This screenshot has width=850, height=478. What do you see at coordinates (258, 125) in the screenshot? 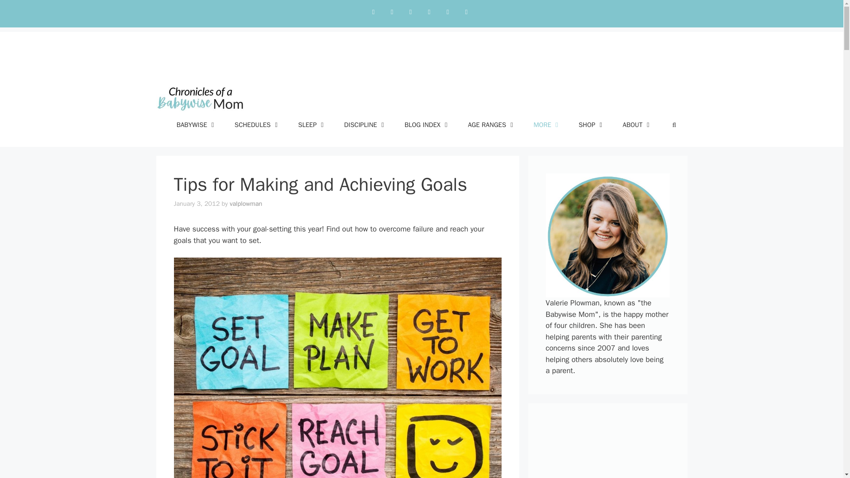
I see `SCHEDULES` at bounding box center [258, 125].